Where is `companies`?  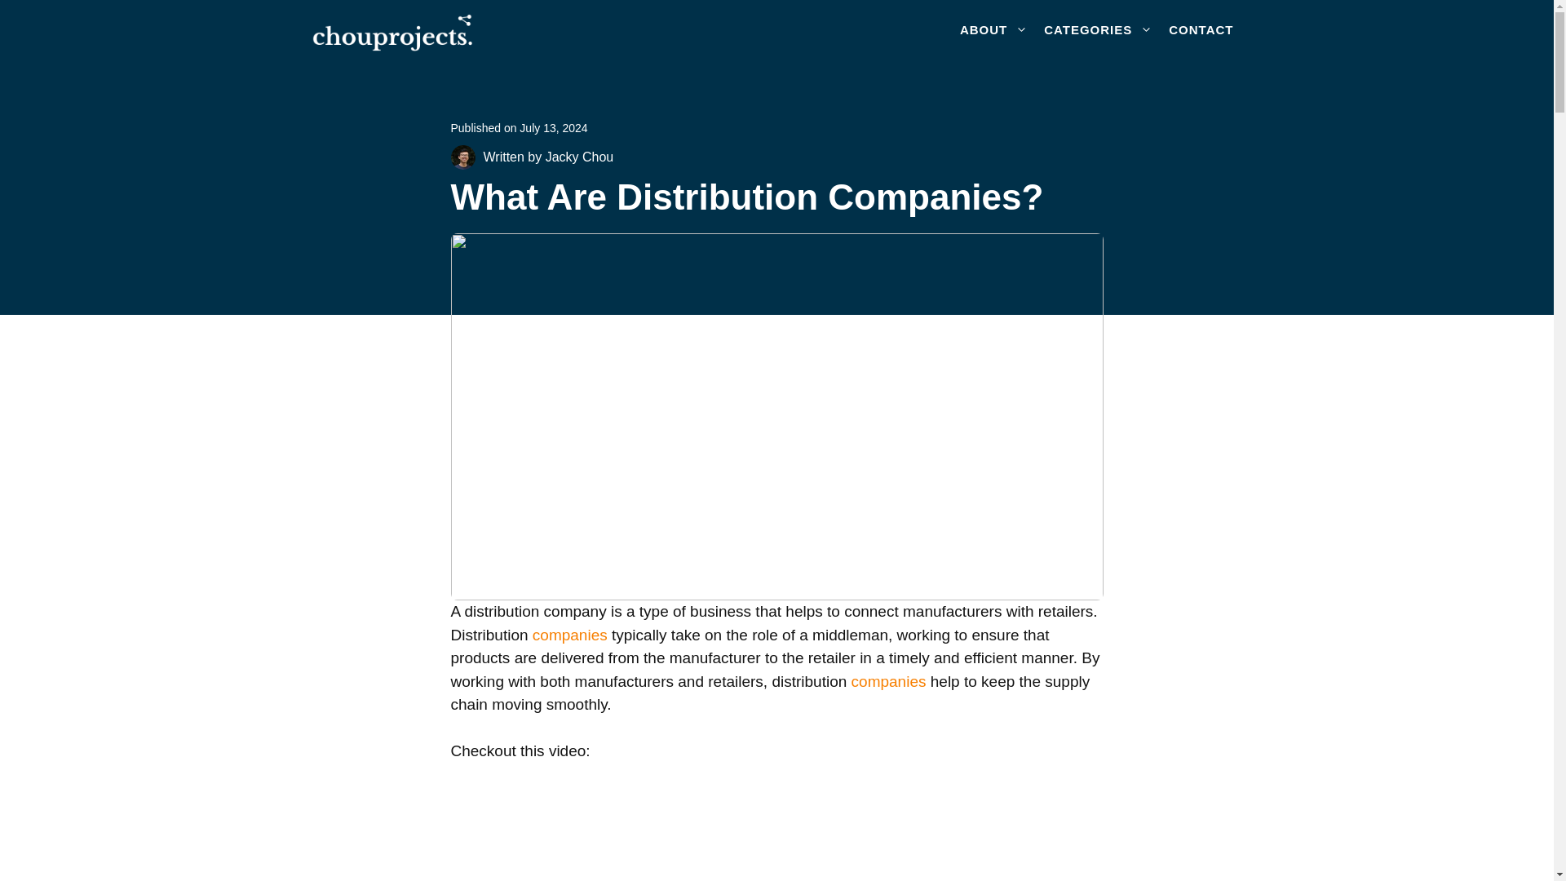
companies is located at coordinates (889, 681).